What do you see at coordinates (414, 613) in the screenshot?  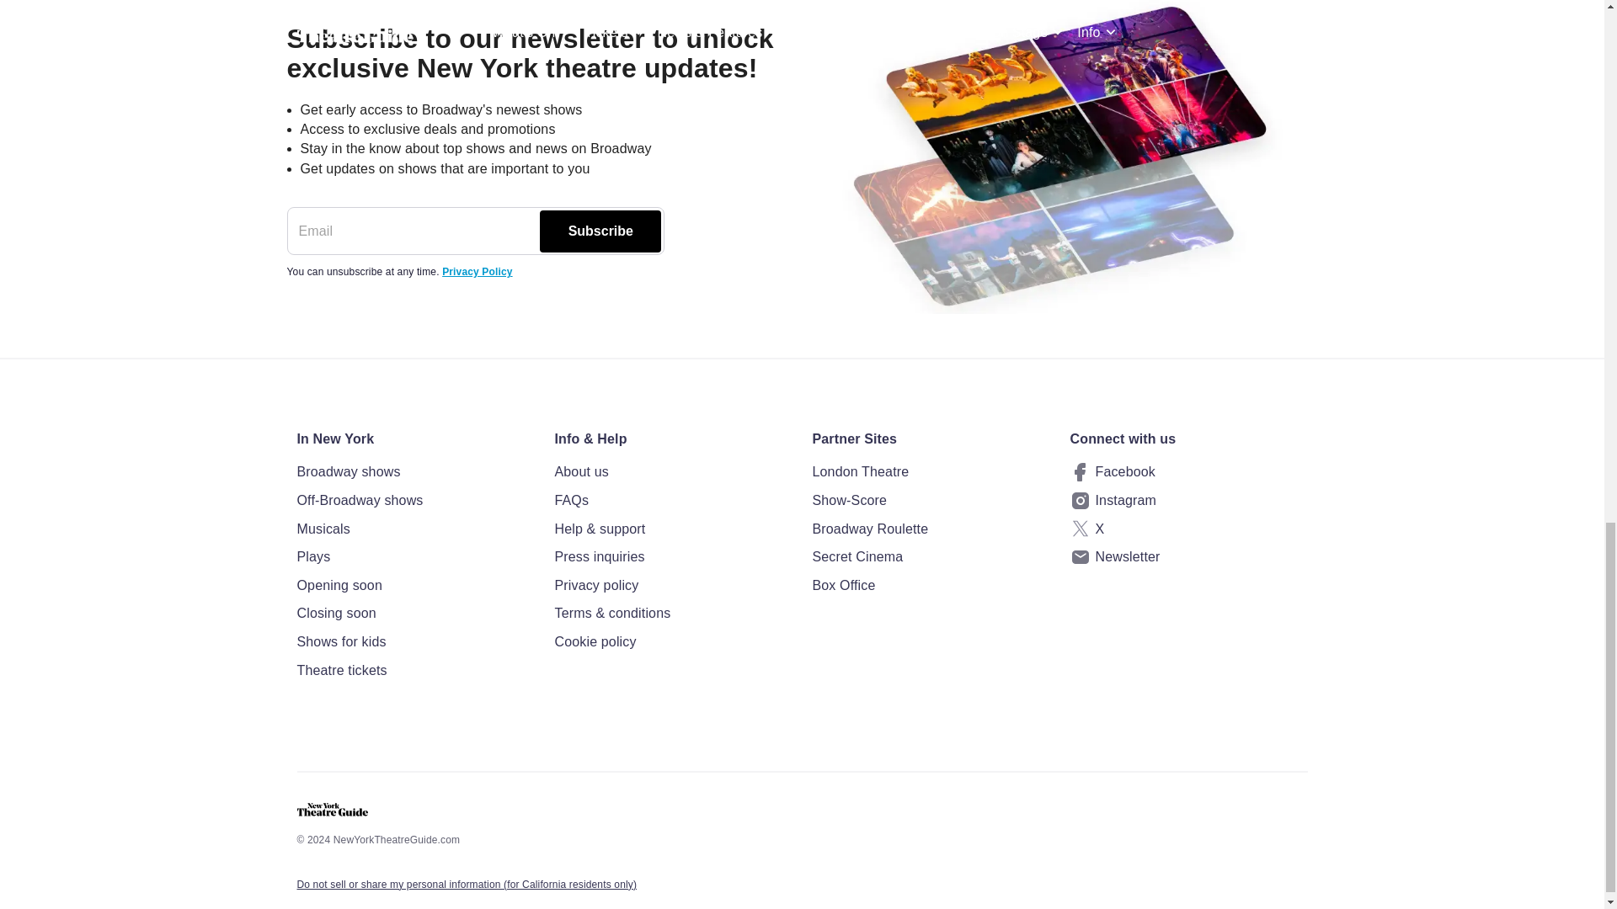 I see `Closing soon` at bounding box center [414, 613].